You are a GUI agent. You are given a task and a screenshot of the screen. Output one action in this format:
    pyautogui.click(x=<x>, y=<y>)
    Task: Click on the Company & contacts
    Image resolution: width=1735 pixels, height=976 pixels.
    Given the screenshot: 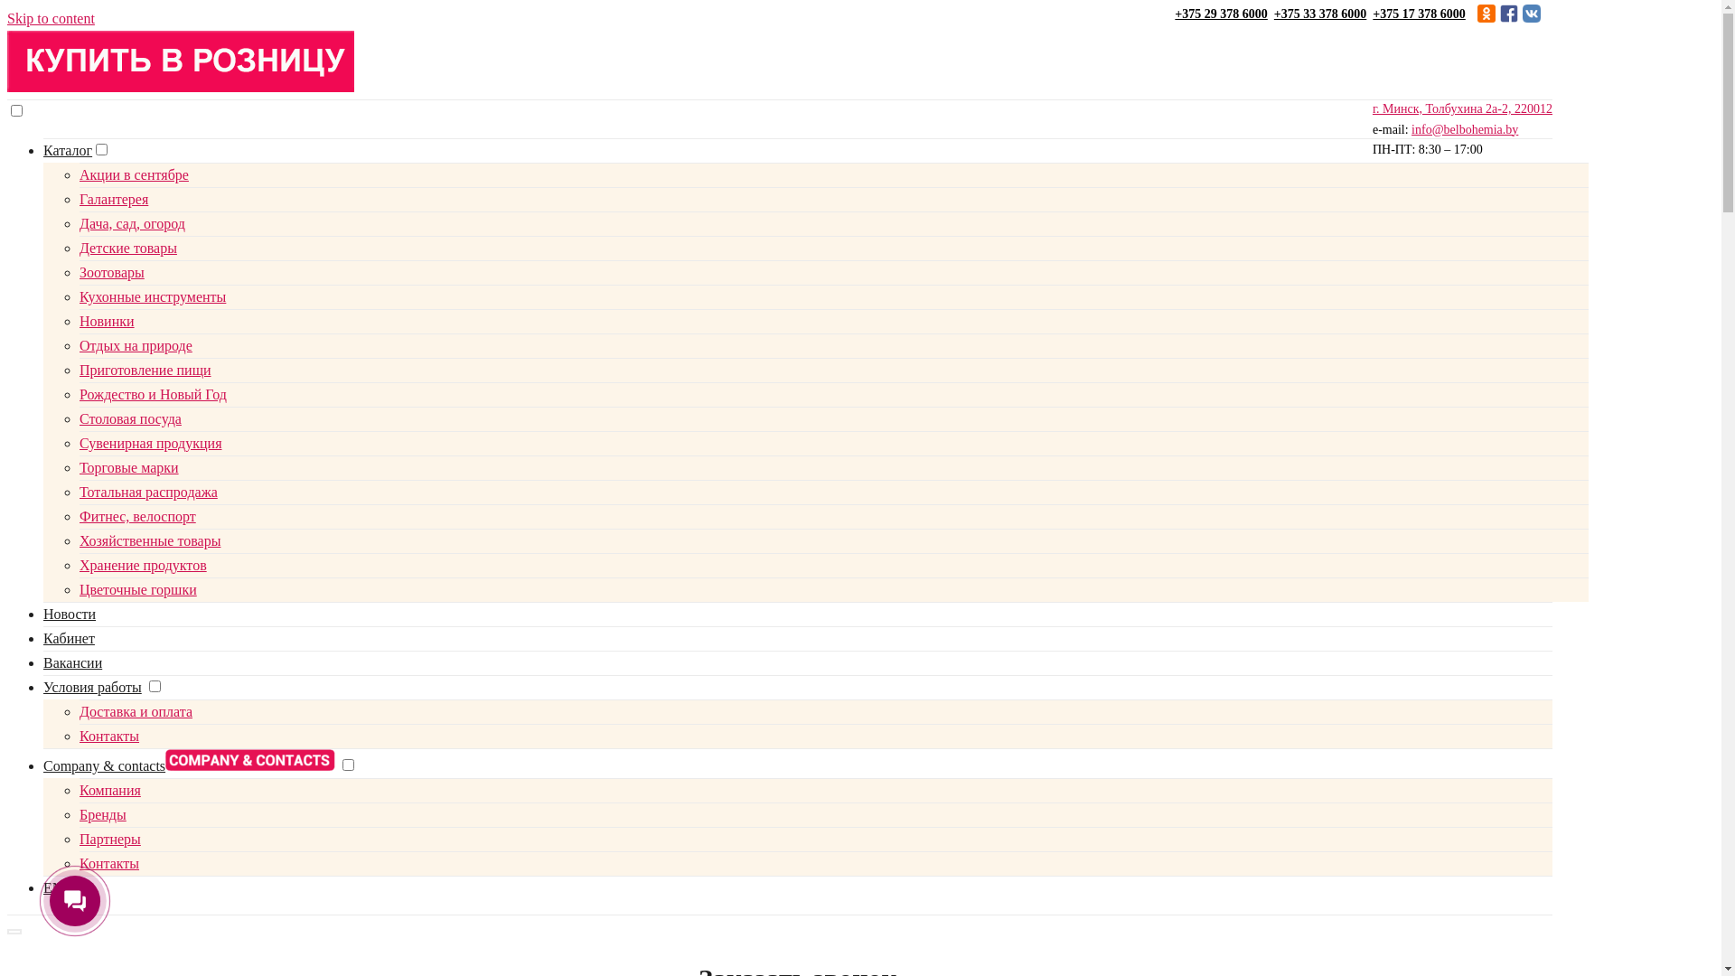 What is the action you would take?
    pyautogui.click(x=190, y=766)
    